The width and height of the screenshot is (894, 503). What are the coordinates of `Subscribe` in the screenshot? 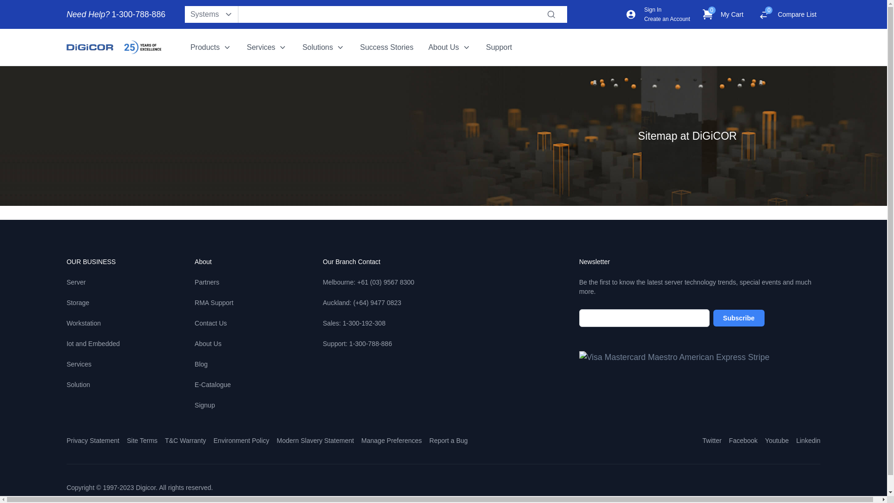 It's located at (739, 318).